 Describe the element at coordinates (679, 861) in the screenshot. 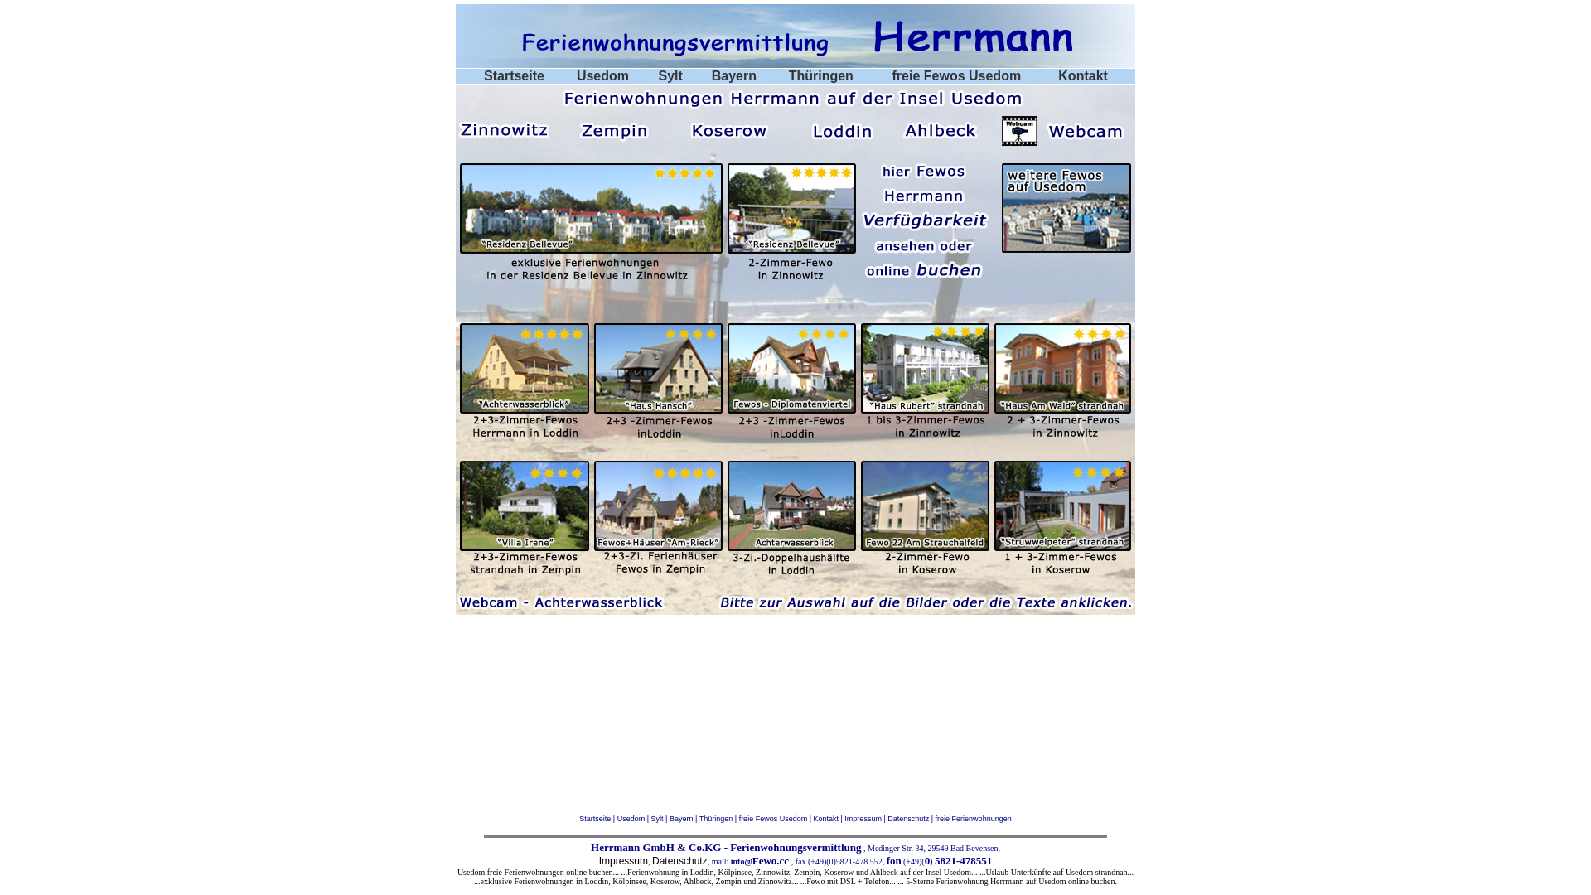

I see `Datenschutz` at that location.